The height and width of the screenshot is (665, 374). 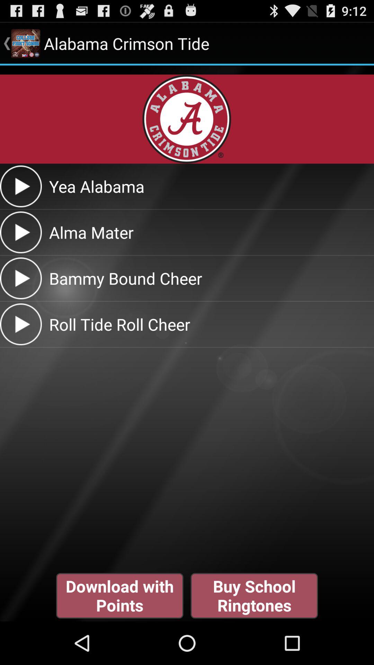 What do you see at coordinates (21, 232) in the screenshot?
I see `play song` at bounding box center [21, 232].